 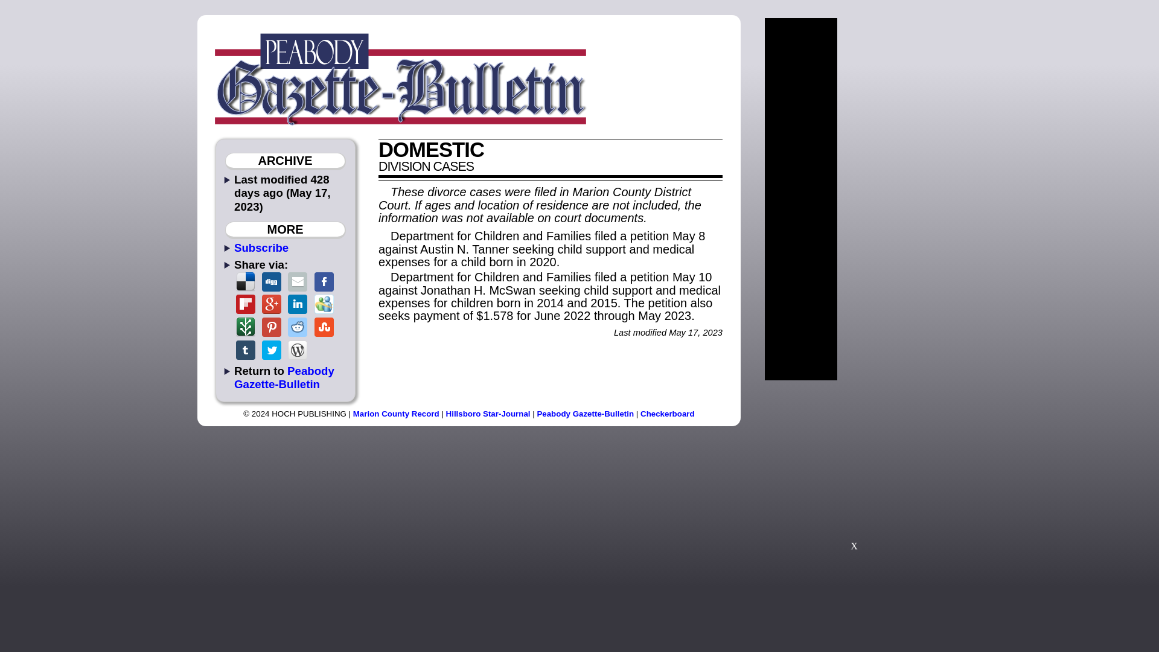 What do you see at coordinates (488, 414) in the screenshot?
I see `Hillsboro Star-Journal` at bounding box center [488, 414].